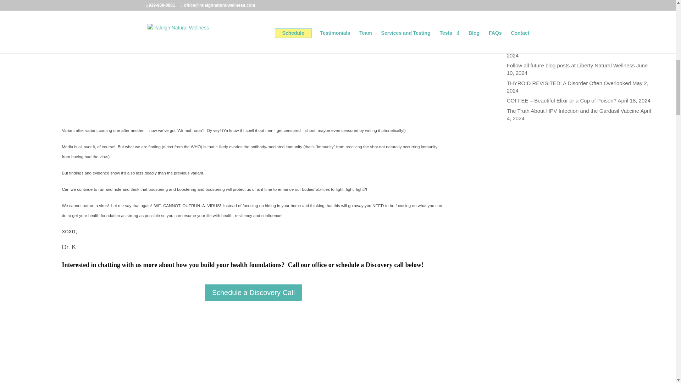 This screenshot has width=681, height=383. What do you see at coordinates (253, 53) in the screenshot?
I see `Variants` at bounding box center [253, 53].